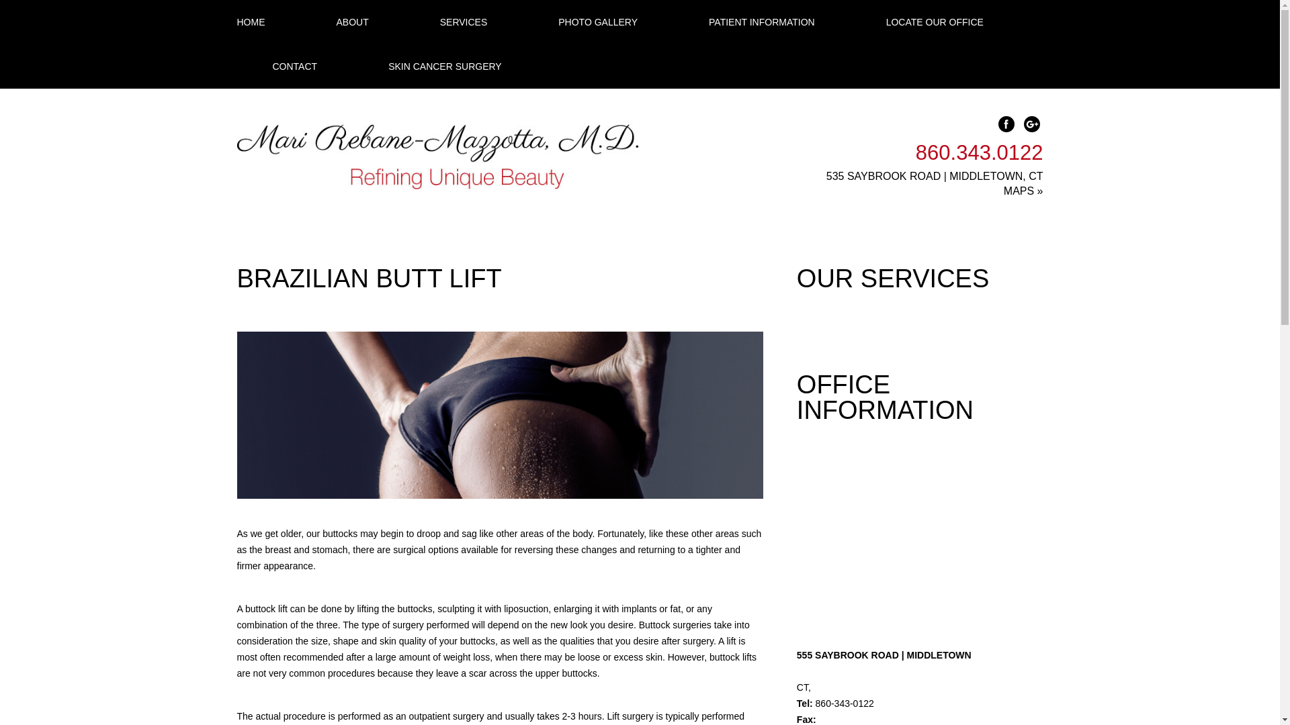 This screenshot has height=725, width=1290. I want to click on SERVICES, so click(464, 21).